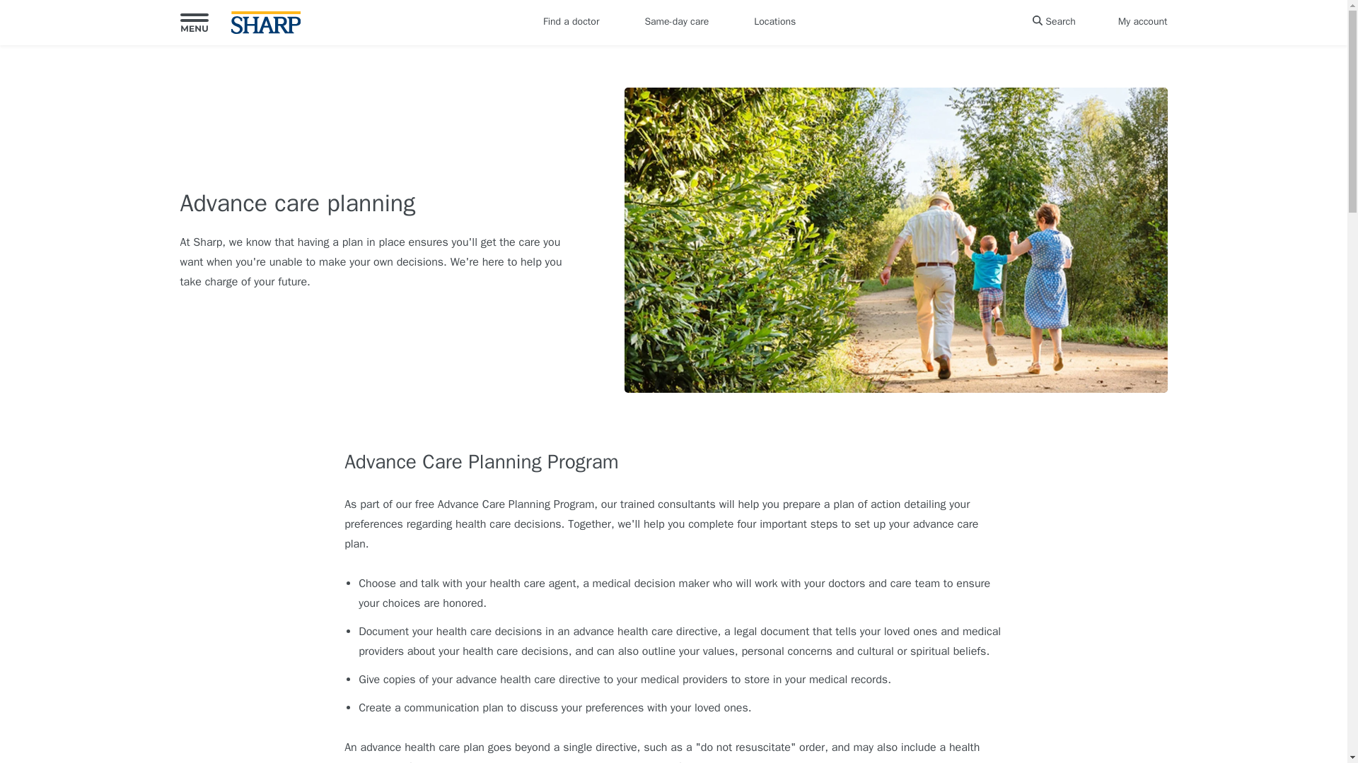  Describe the element at coordinates (1143, 23) in the screenshot. I see `My account` at that location.